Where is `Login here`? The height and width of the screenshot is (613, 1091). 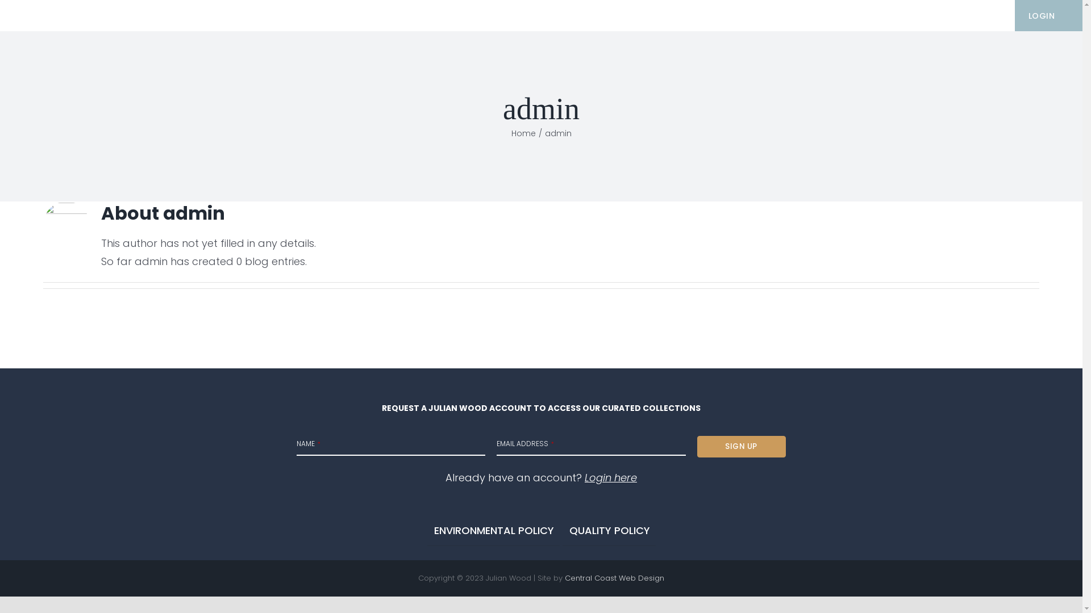 Login here is located at coordinates (611, 478).